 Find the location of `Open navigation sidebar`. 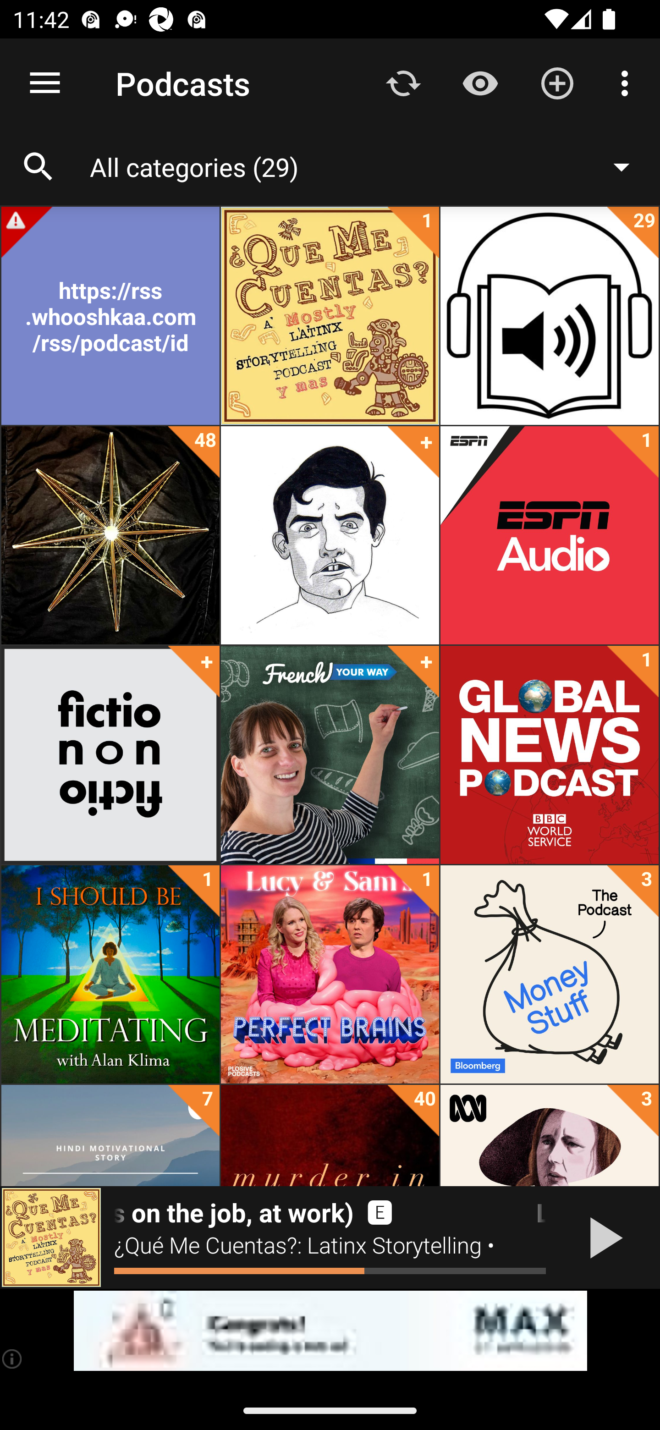

Open navigation sidebar is located at coordinates (45, 83).